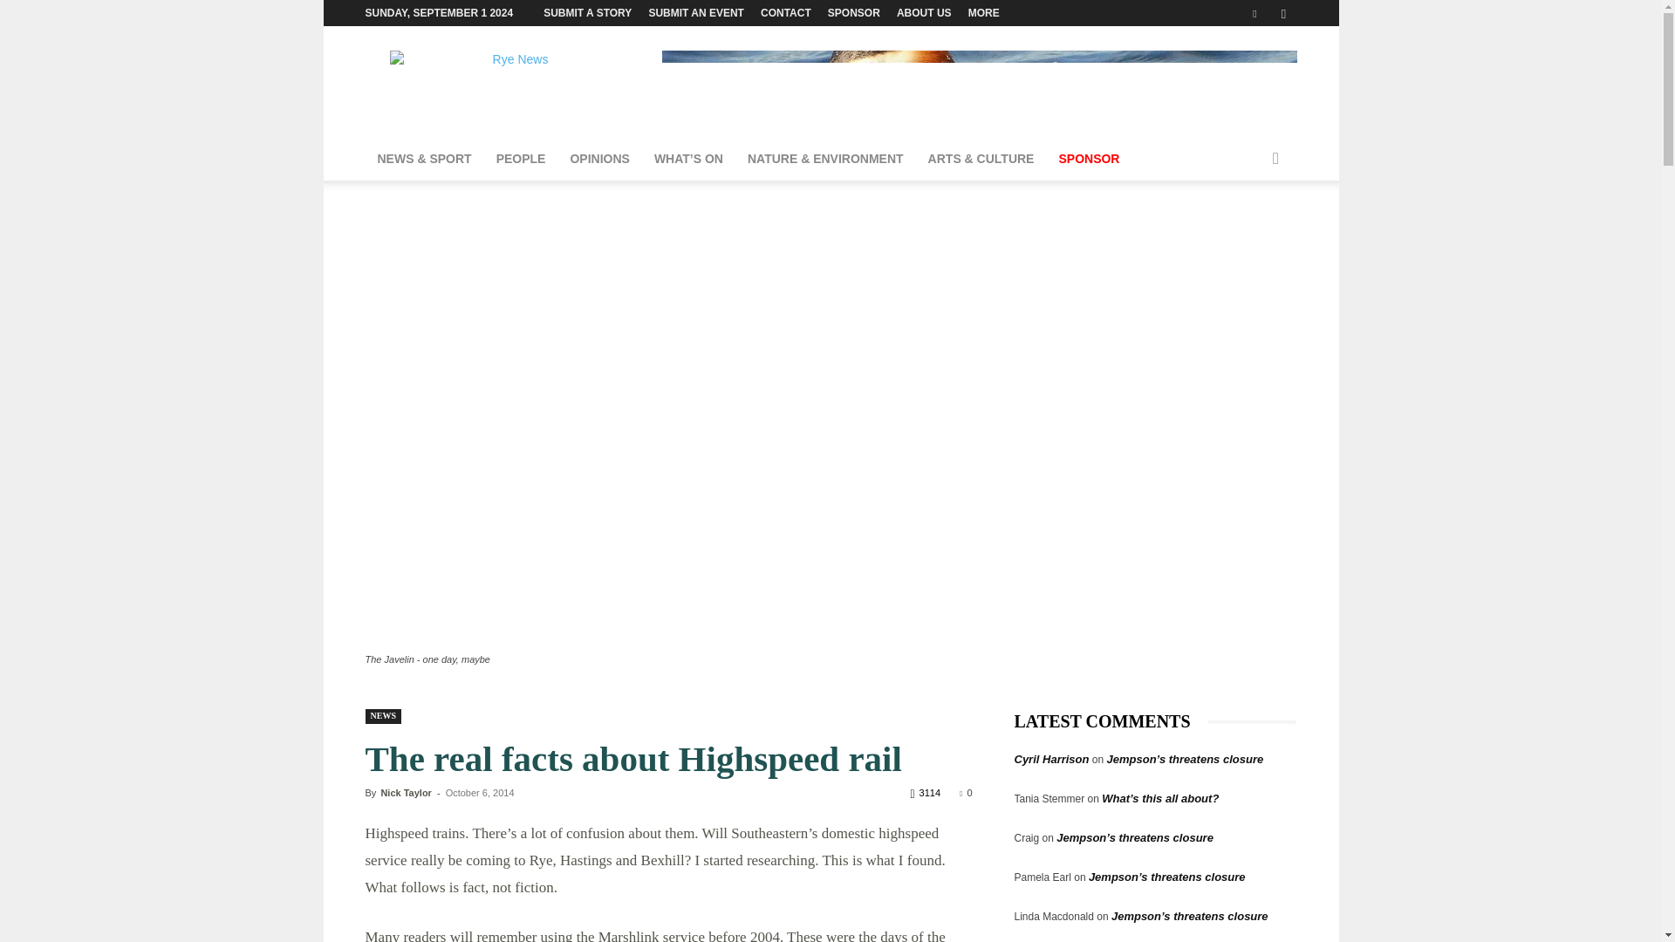 This screenshot has height=942, width=1675. Describe the element at coordinates (586, 12) in the screenshot. I see `SUBMIT A STORY` at that location.